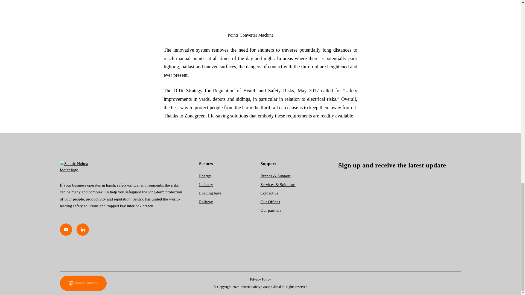  What do you see at coordinates (83, 229) in the screenshot?
I see `linkedin` at bounding box center [83, 229].